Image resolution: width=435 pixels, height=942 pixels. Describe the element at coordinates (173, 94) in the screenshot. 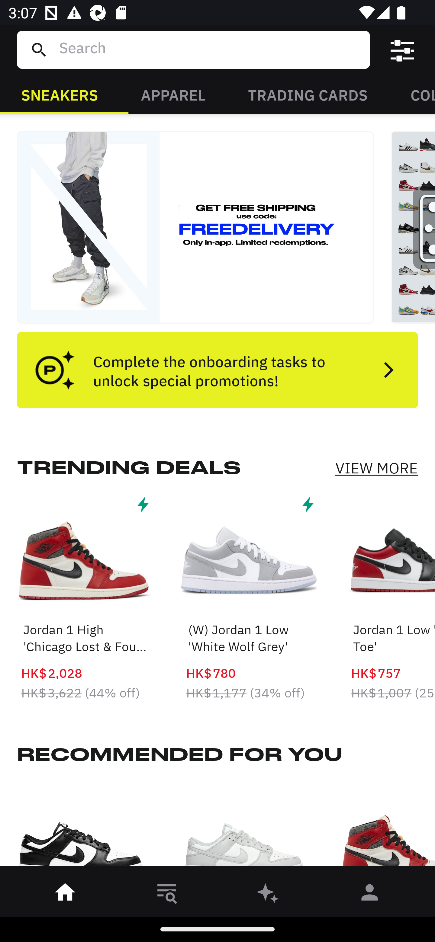

I see `APPAREL` at that location.